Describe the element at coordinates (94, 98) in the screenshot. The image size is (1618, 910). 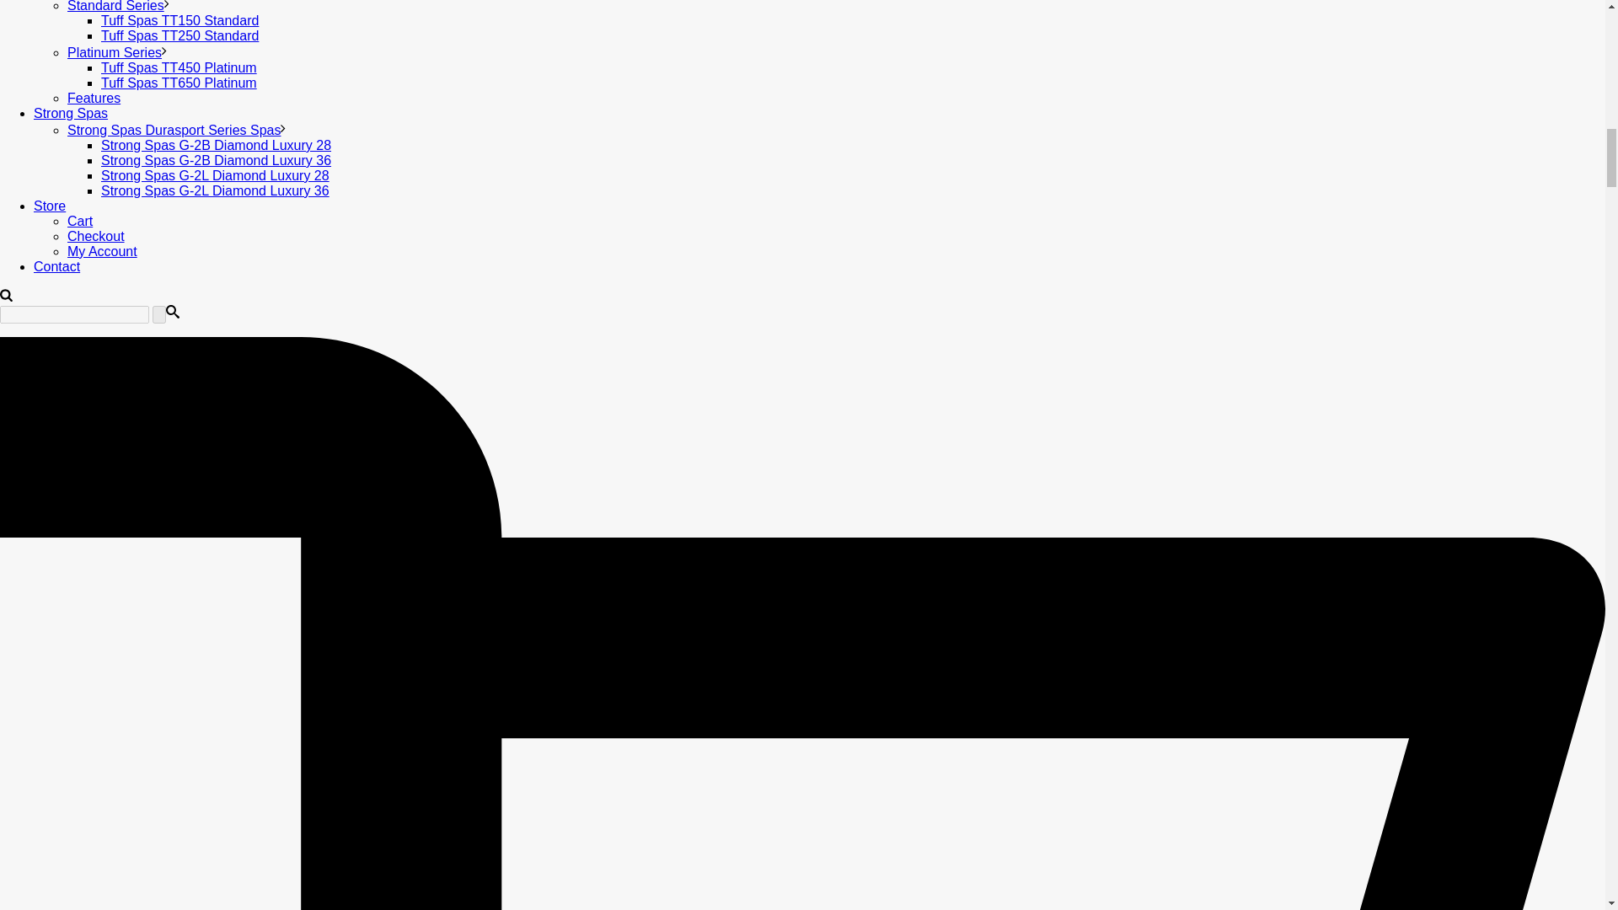
I see `Features` at that location.